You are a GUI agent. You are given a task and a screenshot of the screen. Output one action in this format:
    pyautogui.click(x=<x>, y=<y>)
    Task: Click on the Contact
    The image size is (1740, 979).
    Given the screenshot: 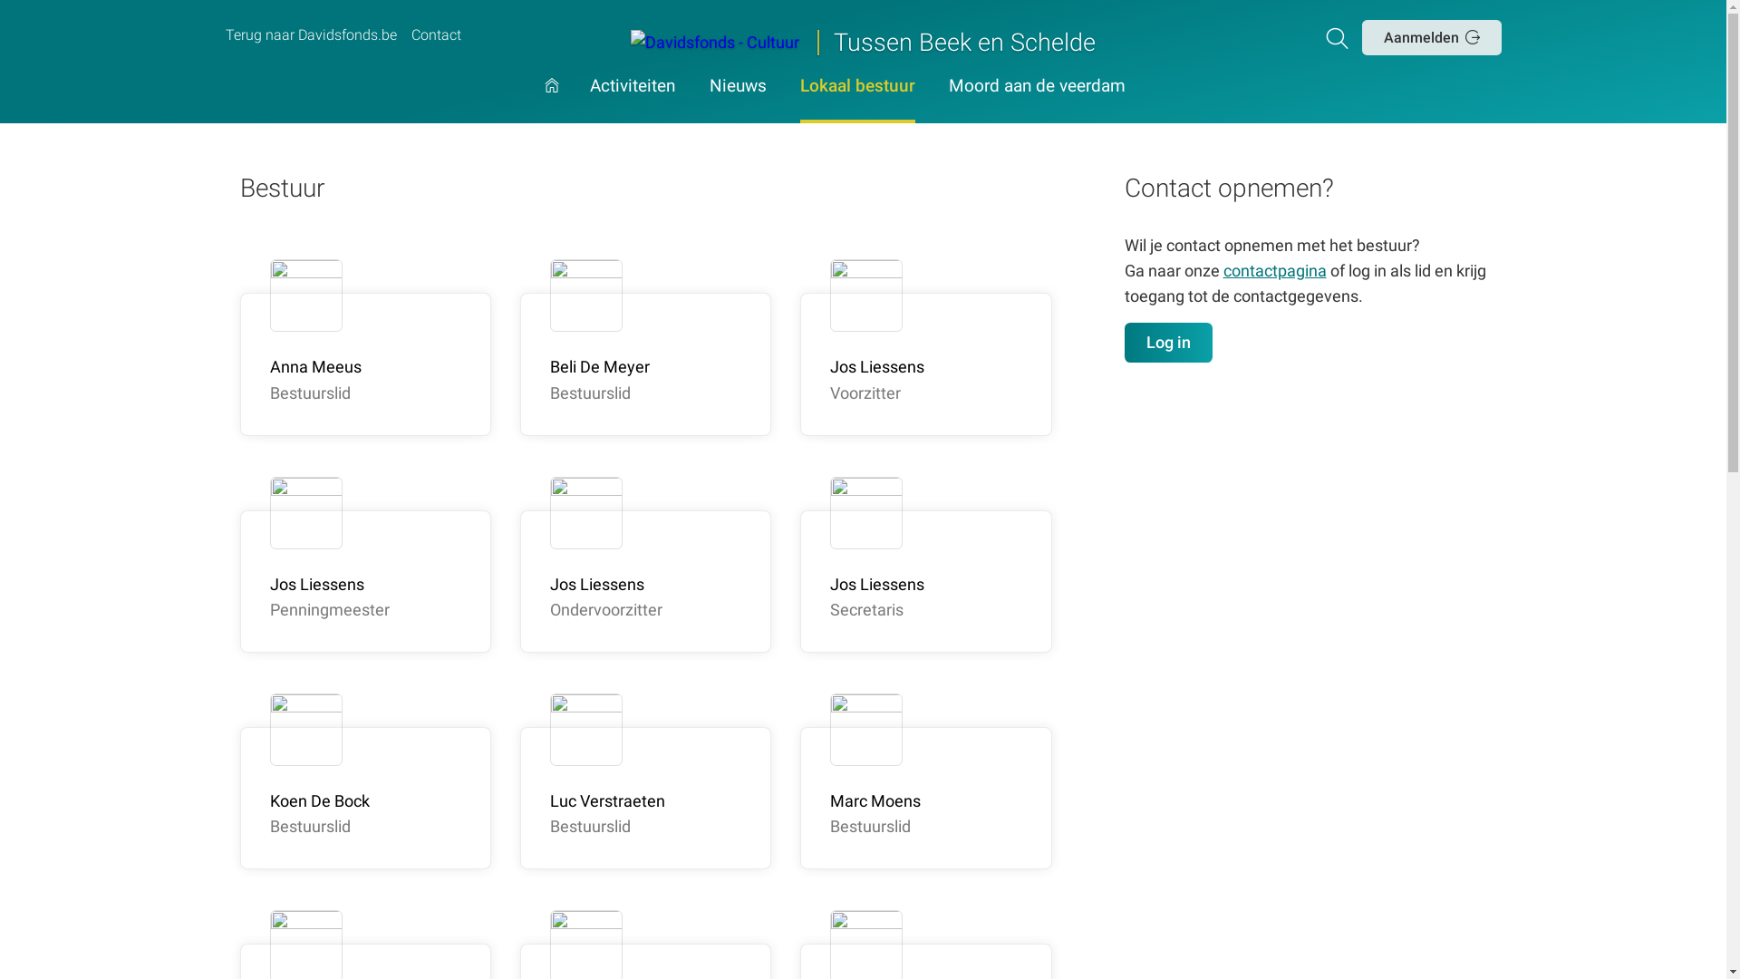 What is the action you would take?
    pyautogui.click(x=436, y=36)
    